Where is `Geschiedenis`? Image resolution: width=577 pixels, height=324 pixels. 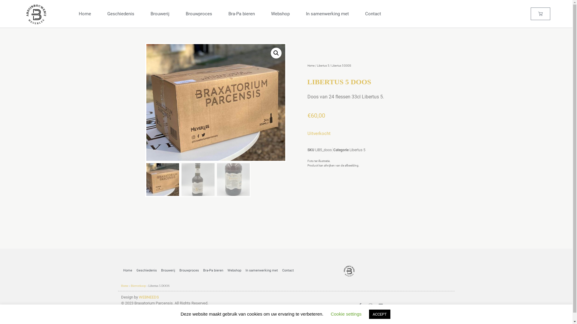 Geschiedenis is located at coordinates (146, 271).